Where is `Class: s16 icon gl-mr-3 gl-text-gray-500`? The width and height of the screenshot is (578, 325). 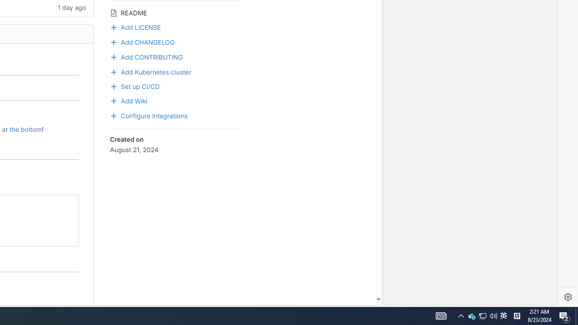 Class: s16 icon gl-mr-3 gl-text-gray-500 is located at coordinates (113, 13).